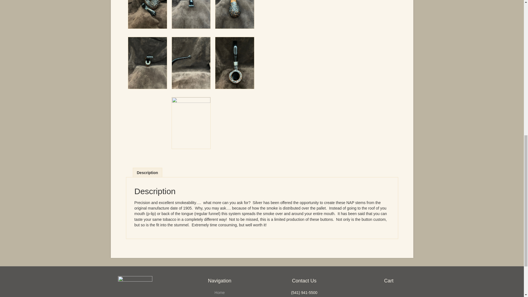  Describe the element at coordinates (147, 172) in the screenshot. I see `Description` at that location.